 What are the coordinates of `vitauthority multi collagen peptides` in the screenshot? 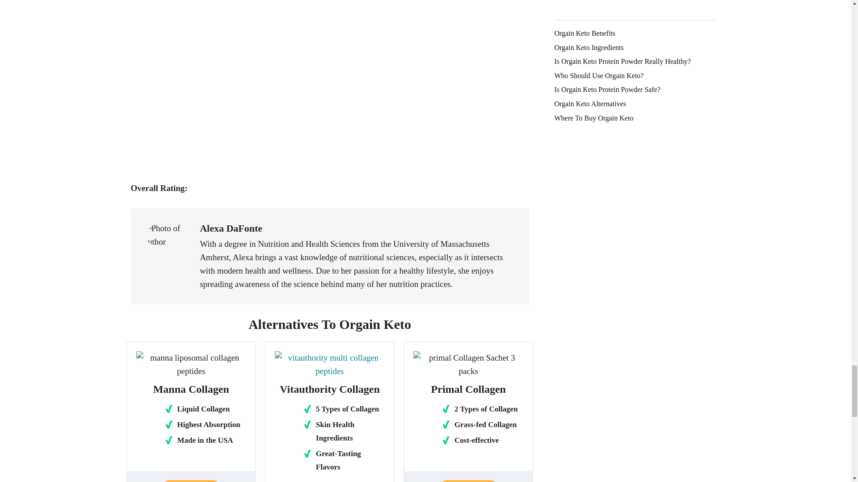 It's located at (329, 364).